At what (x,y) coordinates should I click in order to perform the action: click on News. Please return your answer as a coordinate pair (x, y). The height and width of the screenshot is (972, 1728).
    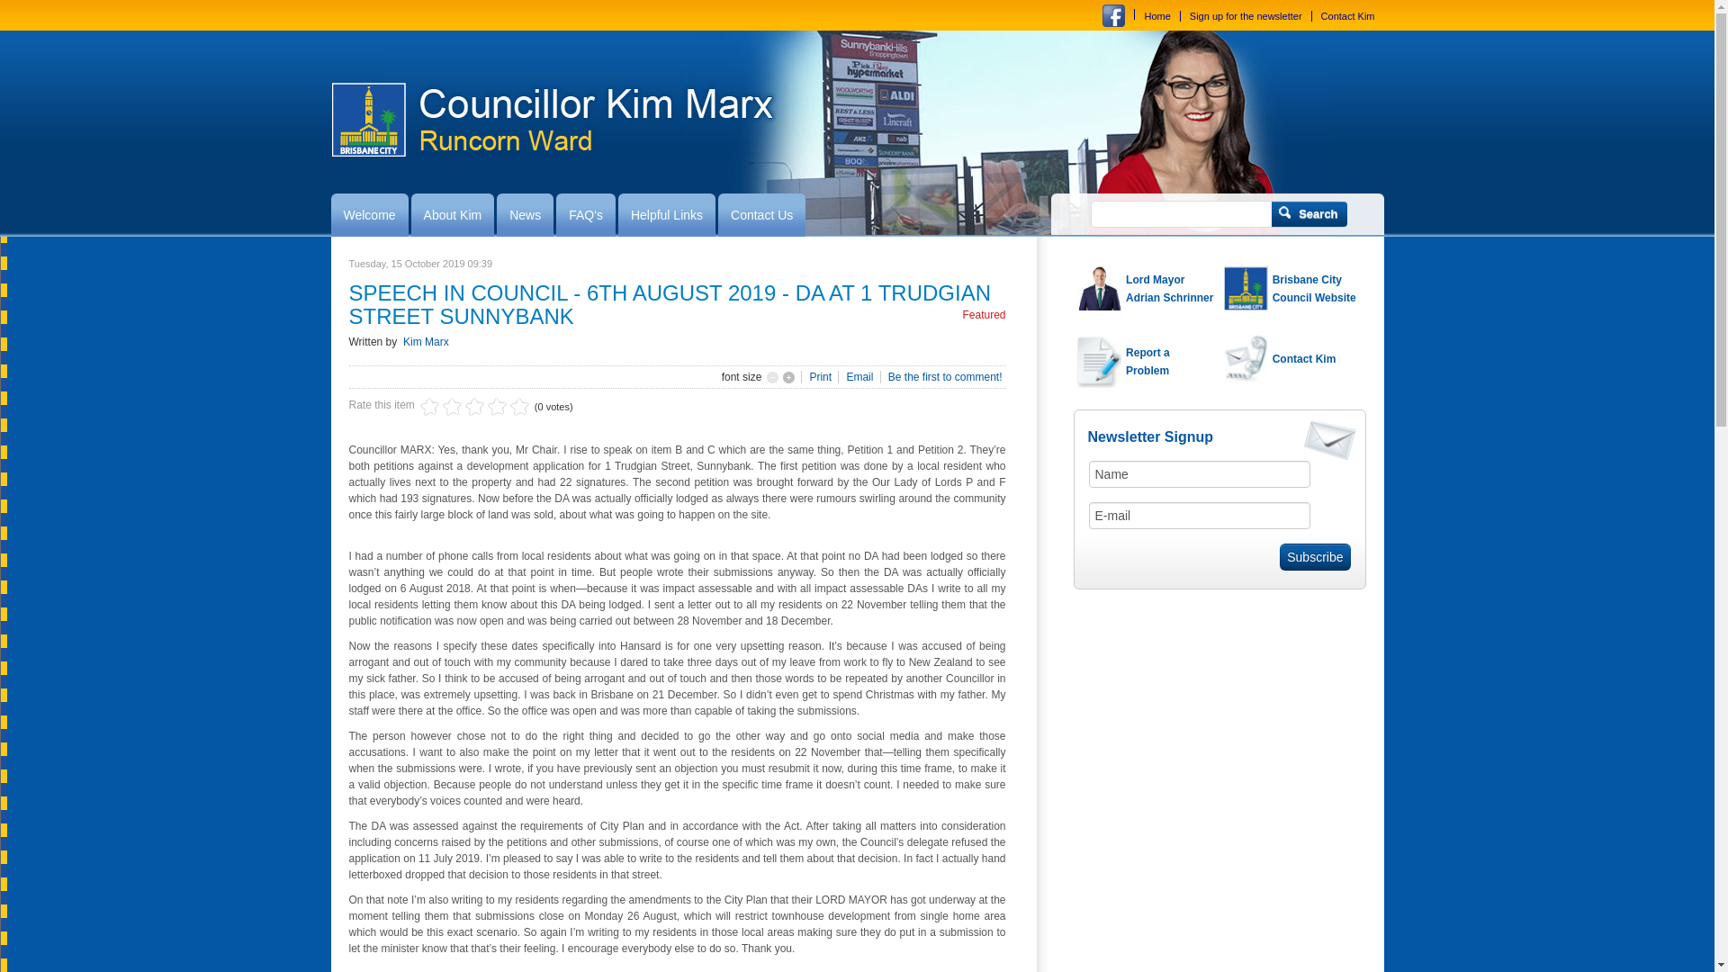
    Looking at the image, I should click on (526, 215).